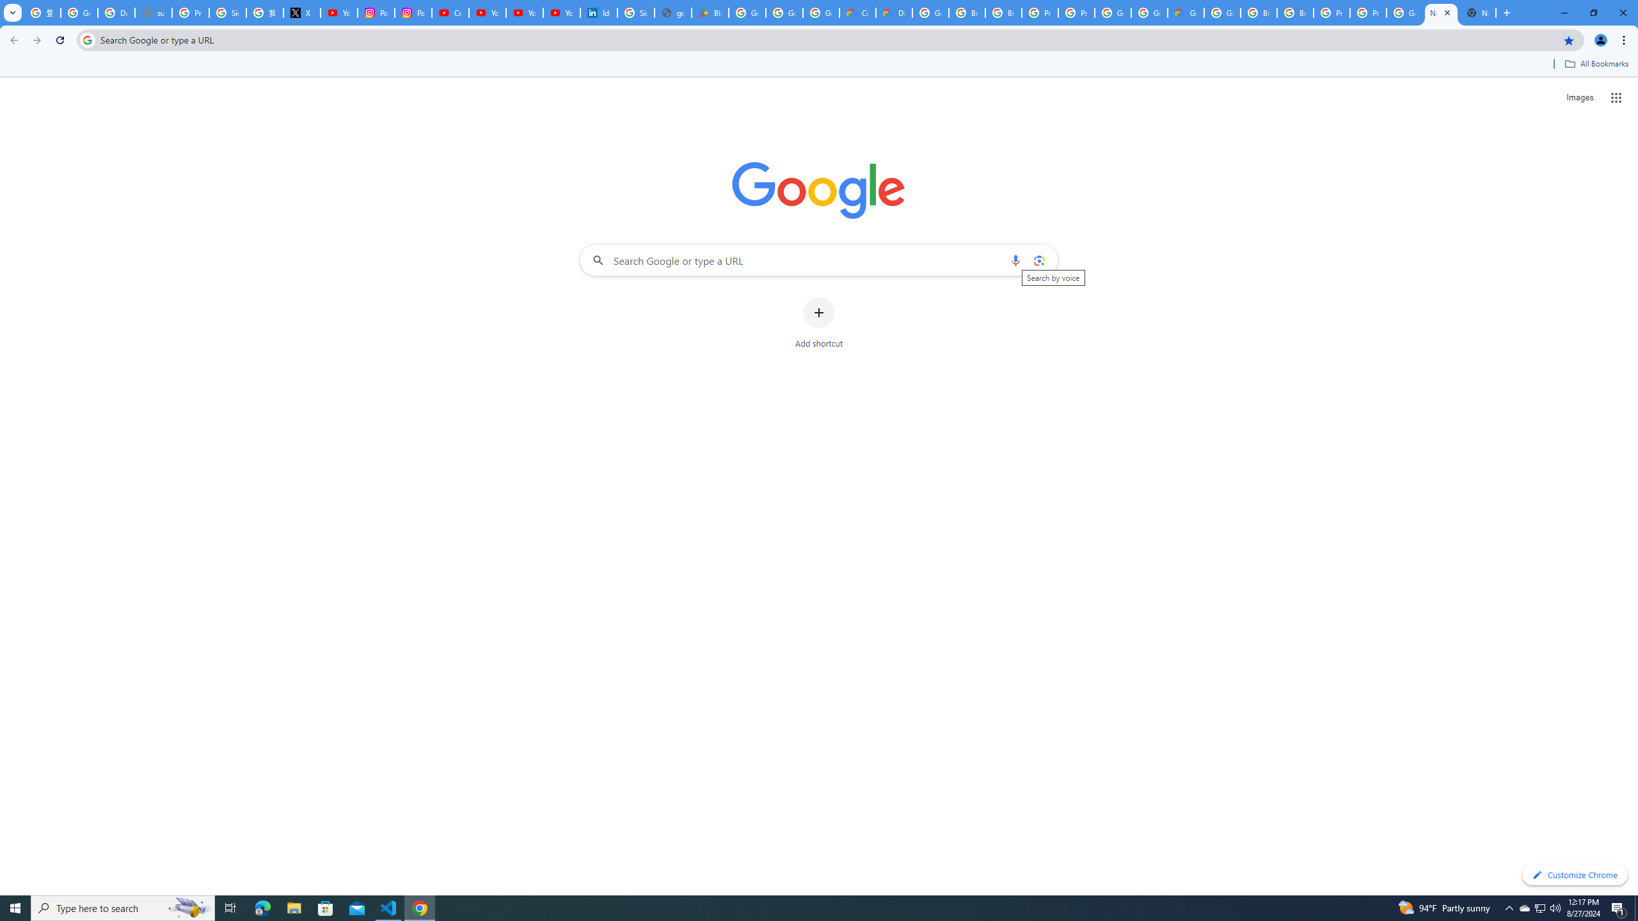 The image size is (1638, 921). What do you see at coordinates (302, 13) in the screenshot?
I see `X` at bounding box center [302, 13].